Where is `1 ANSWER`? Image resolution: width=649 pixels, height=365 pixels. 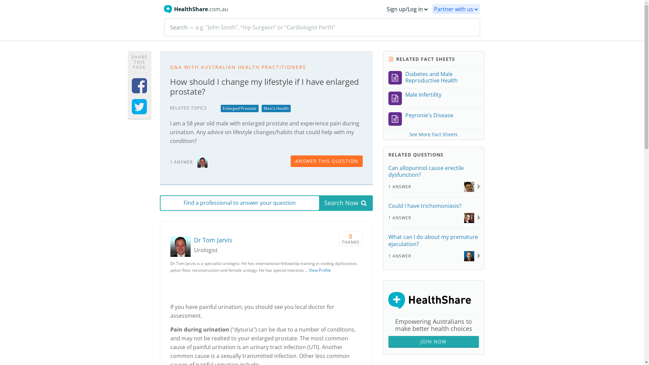 1 ANSWER is located at coordinates (400, 218).